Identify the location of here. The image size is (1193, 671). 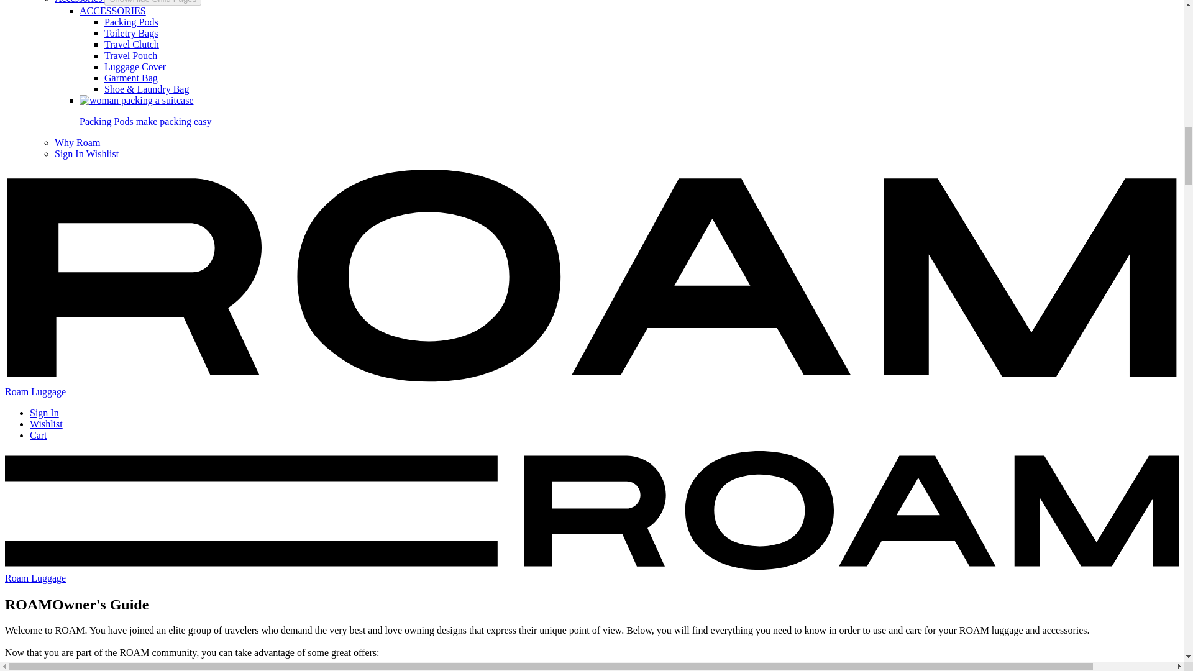
(76, 670).